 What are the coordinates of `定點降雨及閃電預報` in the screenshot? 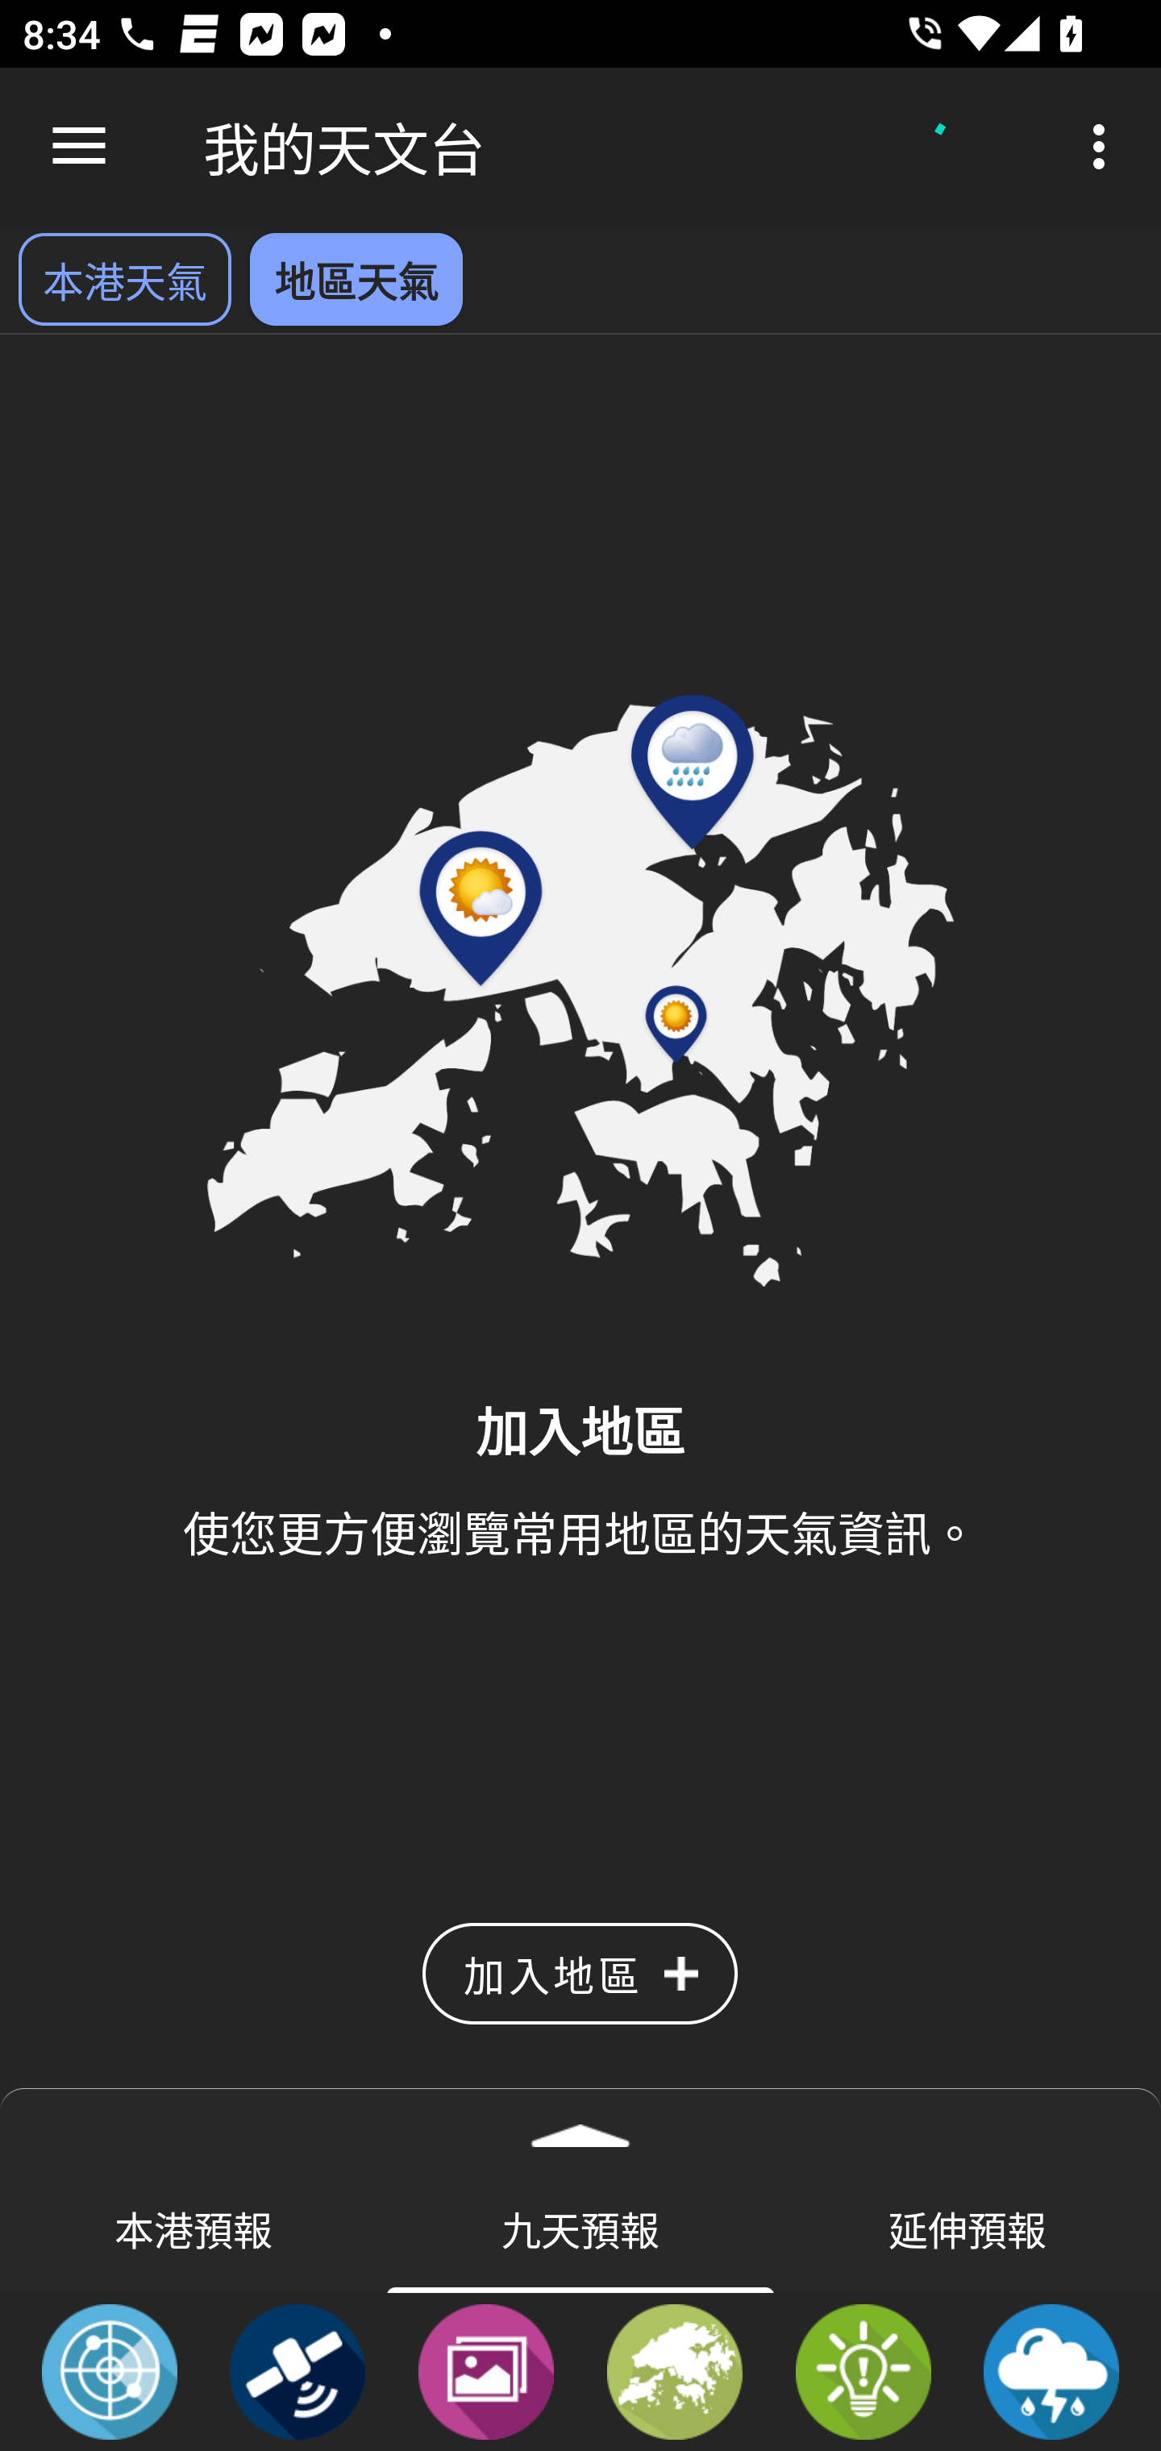 It's located at (1051, 2370).